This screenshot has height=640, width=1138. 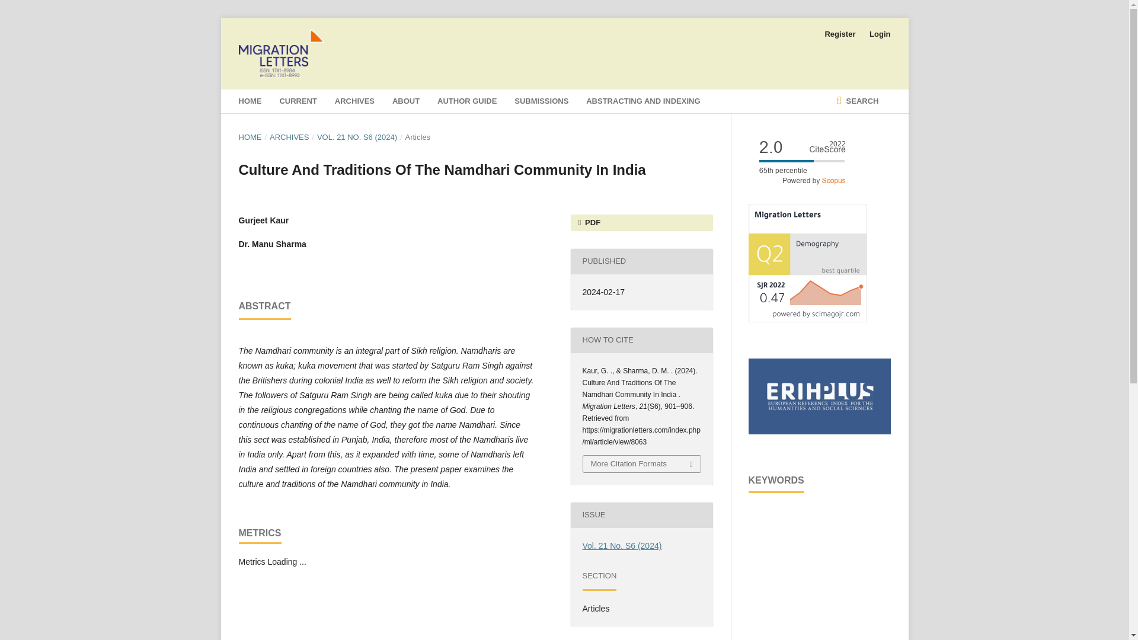 I want to click on HOME, so click(x=250, y=101).